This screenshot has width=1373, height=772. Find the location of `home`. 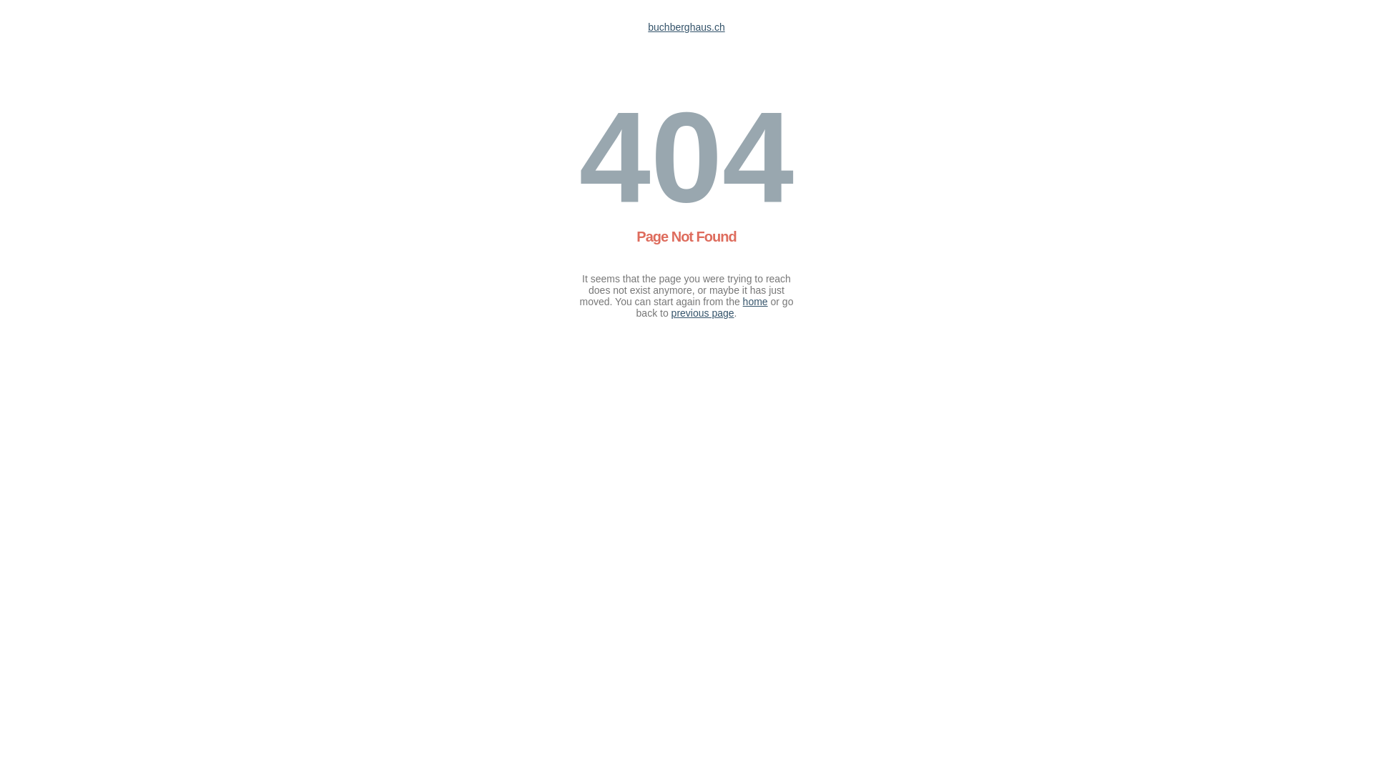

home is located at coordinates (755, 302).